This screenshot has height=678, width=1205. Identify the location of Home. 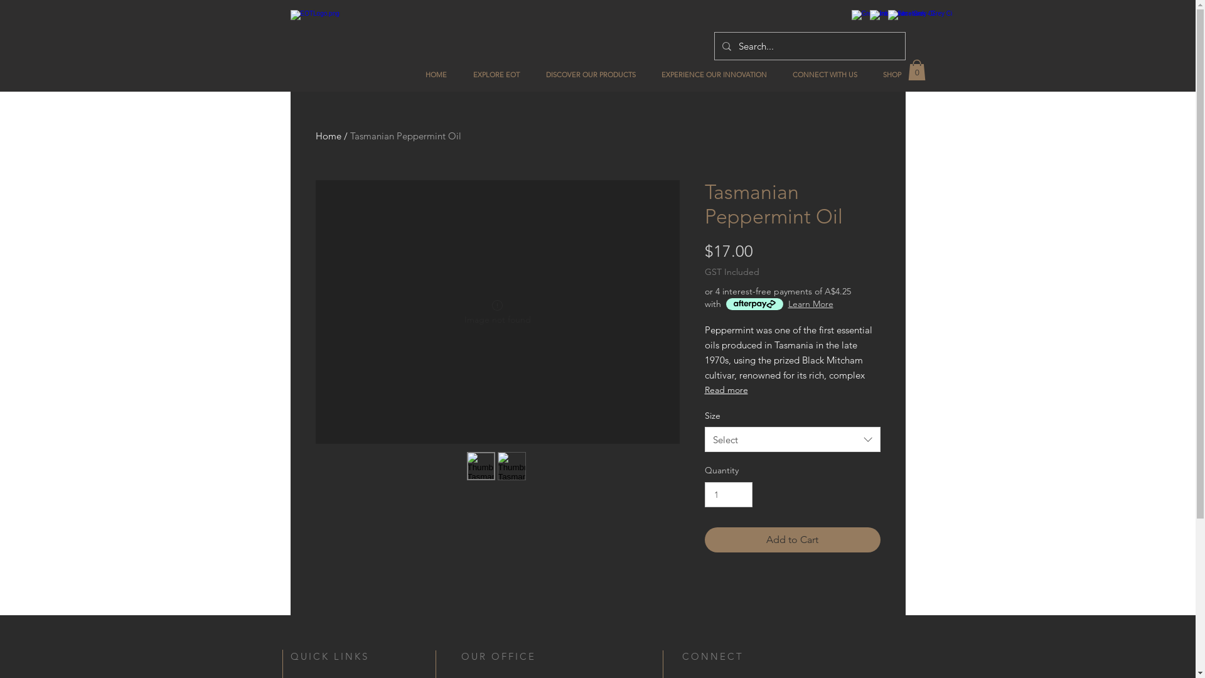
(328, 136).